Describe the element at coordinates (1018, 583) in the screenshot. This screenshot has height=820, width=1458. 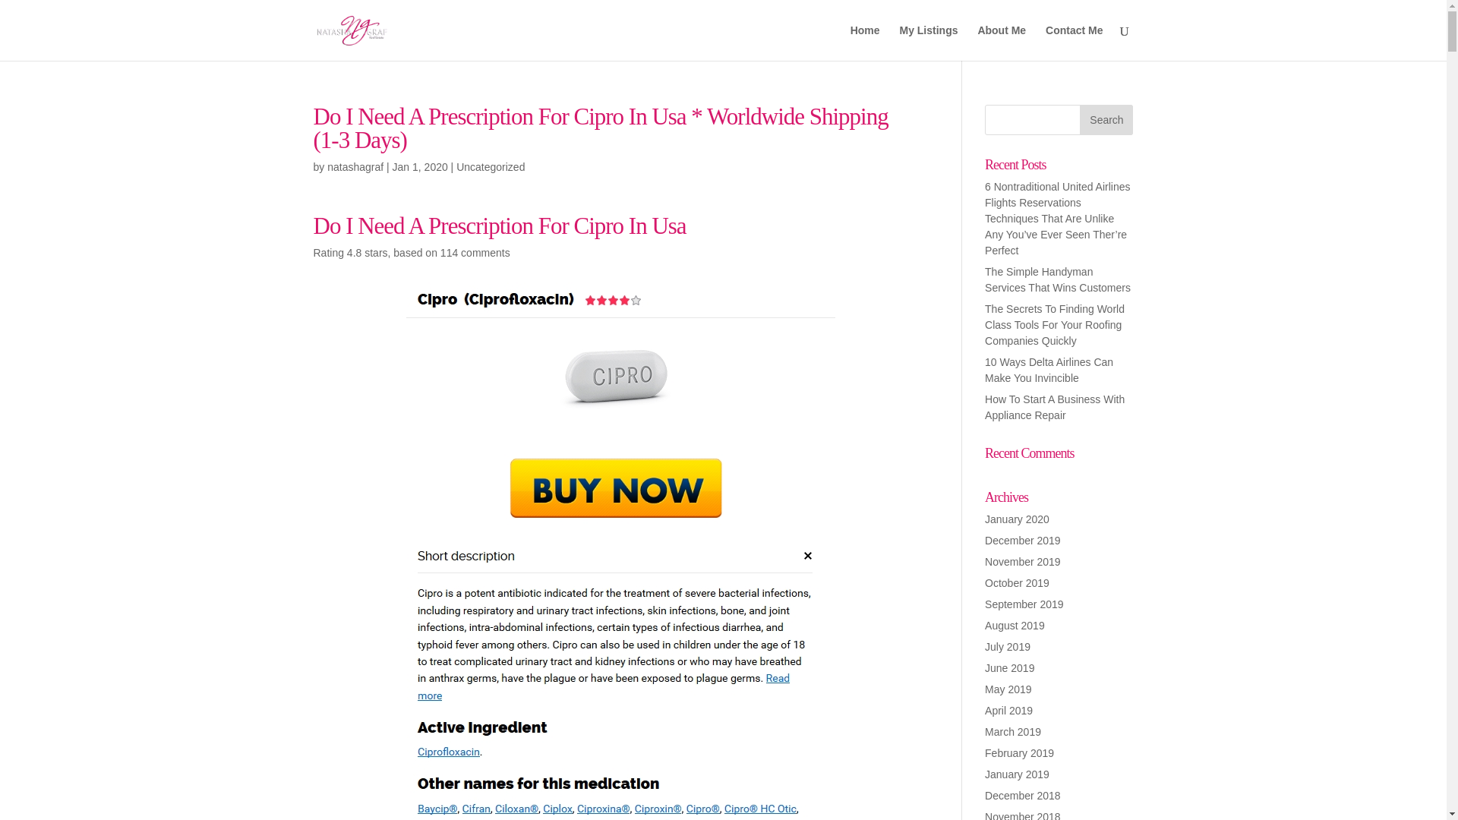
I see `October 2019` at that location.